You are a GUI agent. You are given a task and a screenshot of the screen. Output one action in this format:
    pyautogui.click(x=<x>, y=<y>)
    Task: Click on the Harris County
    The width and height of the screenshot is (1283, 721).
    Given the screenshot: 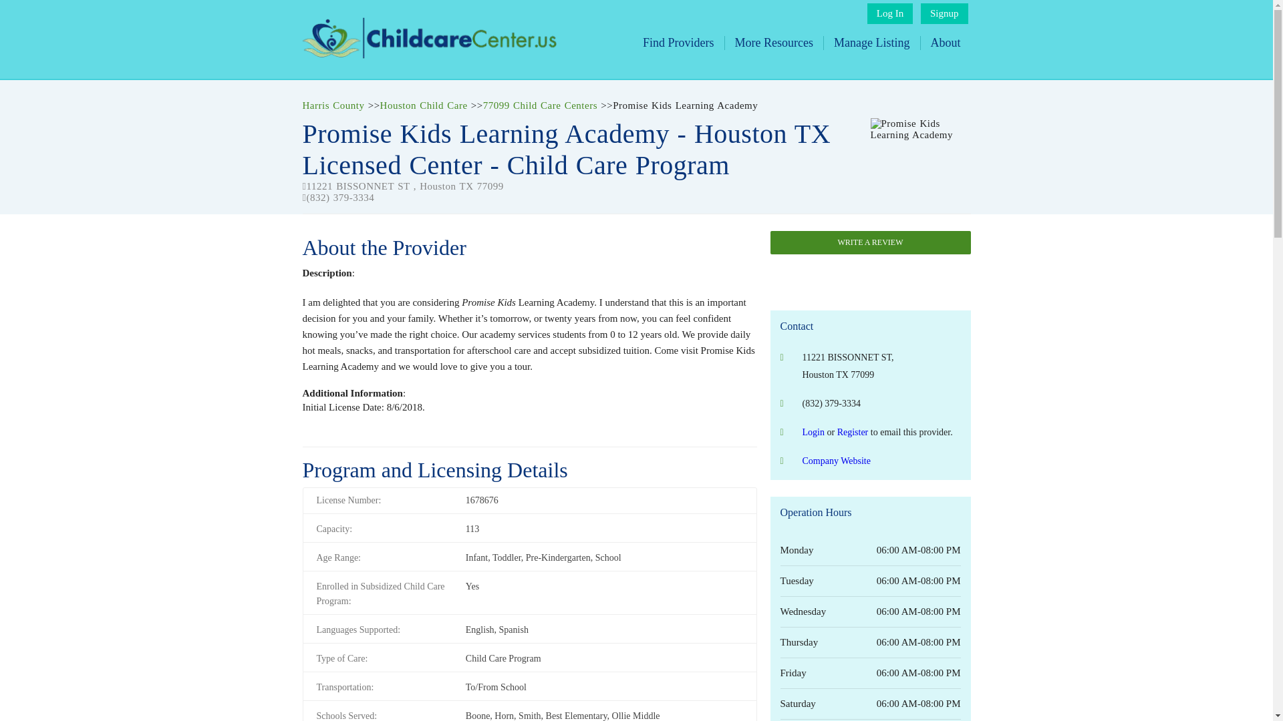 What is the action you would take?
    pyautogui.click(x=333, y=105)
    